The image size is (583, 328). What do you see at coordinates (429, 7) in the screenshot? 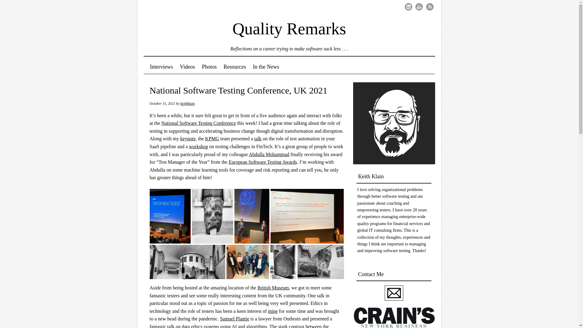
I see `RSS Feed` at bounding box center [429, 7].